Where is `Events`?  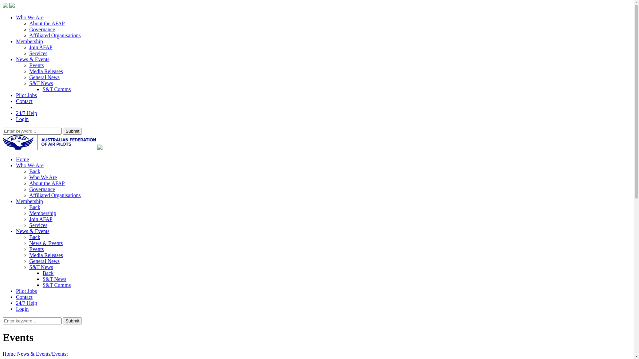 Events is located at coordinates (37, 249).